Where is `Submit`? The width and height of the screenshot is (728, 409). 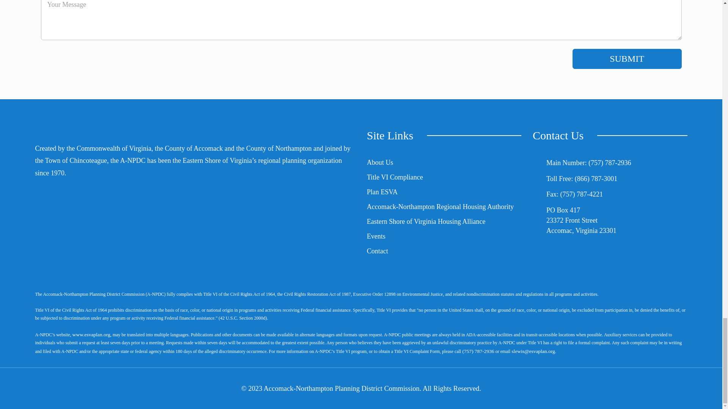 Submit is located at coordinates (627, 59).